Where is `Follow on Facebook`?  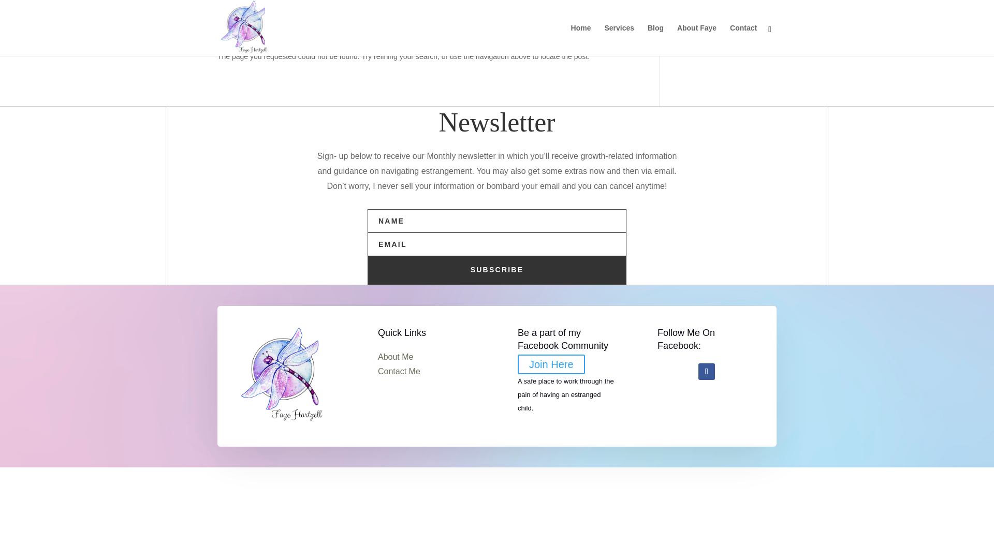 Follow on Facebook is located at coordinates (706, 372).